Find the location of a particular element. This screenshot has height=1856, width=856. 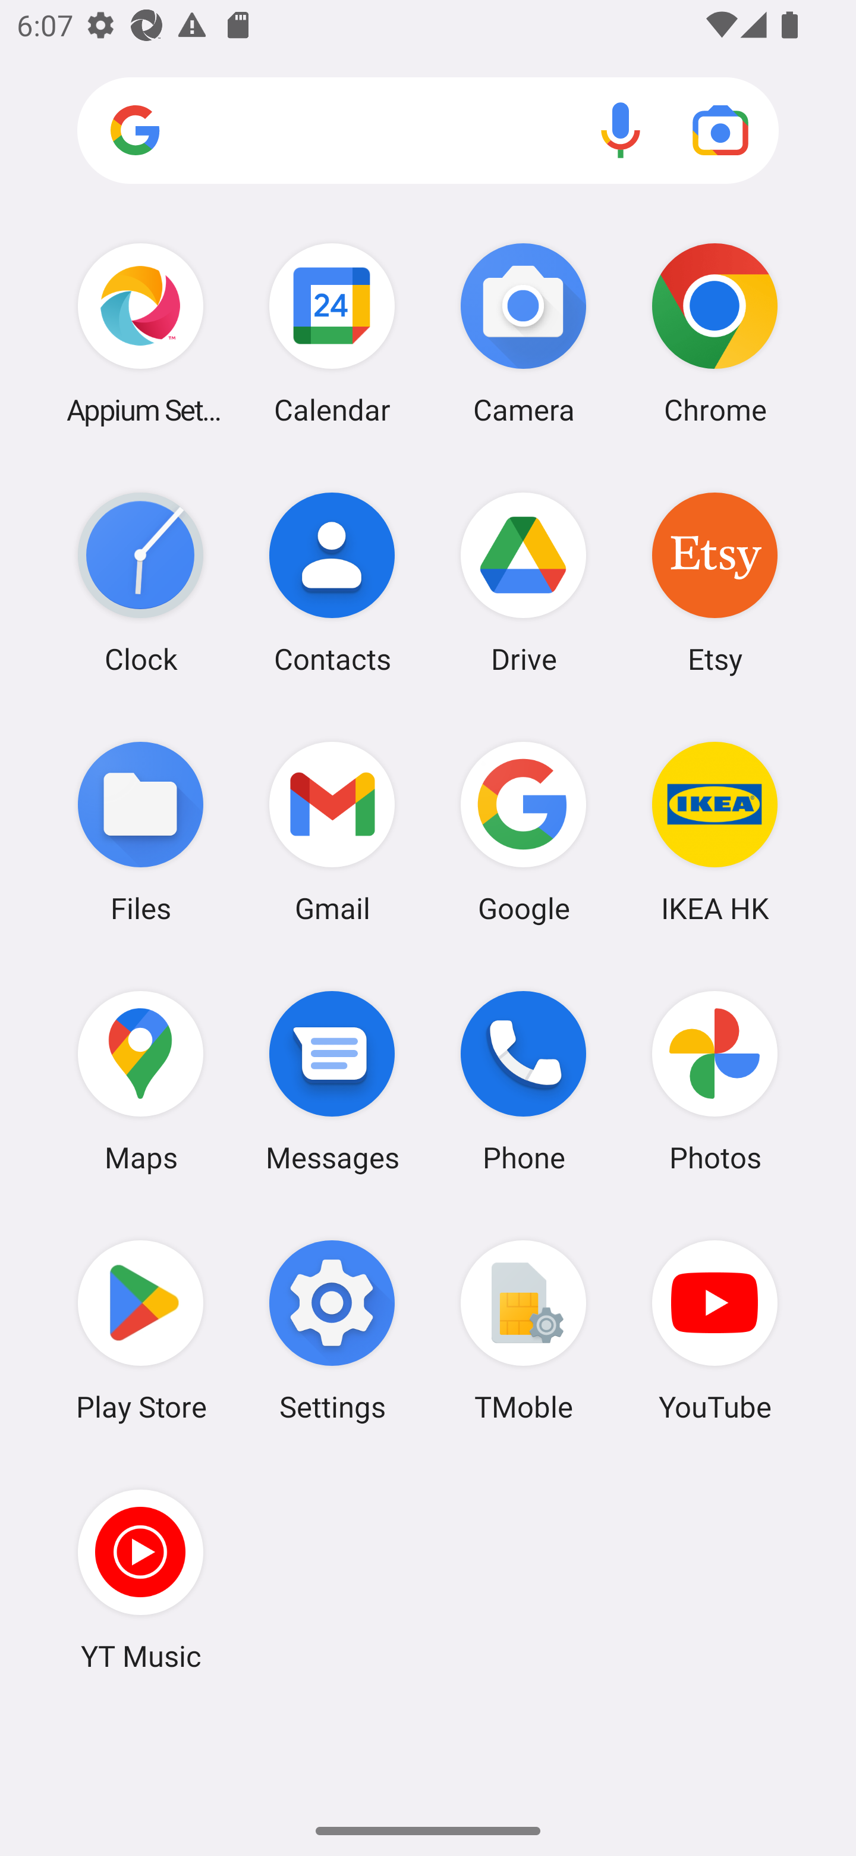

Play Store is located at coordinates (140, 1331).